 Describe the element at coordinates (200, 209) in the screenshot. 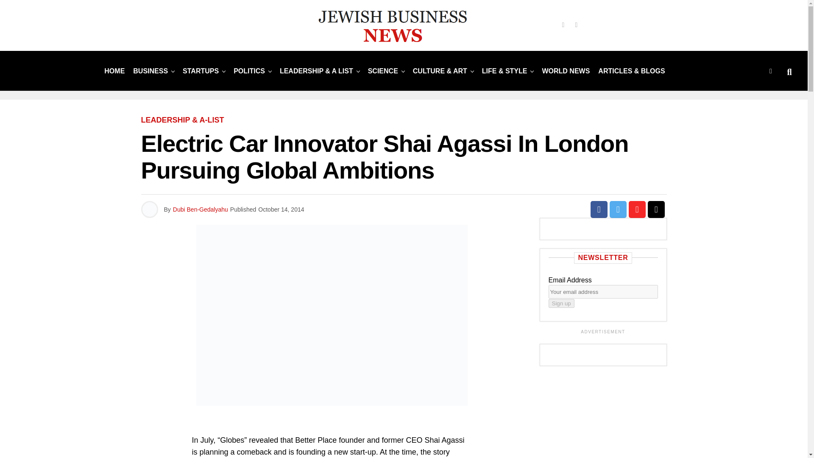

I see `Posts by Dubi Ben-Gedalyahu` at that location.